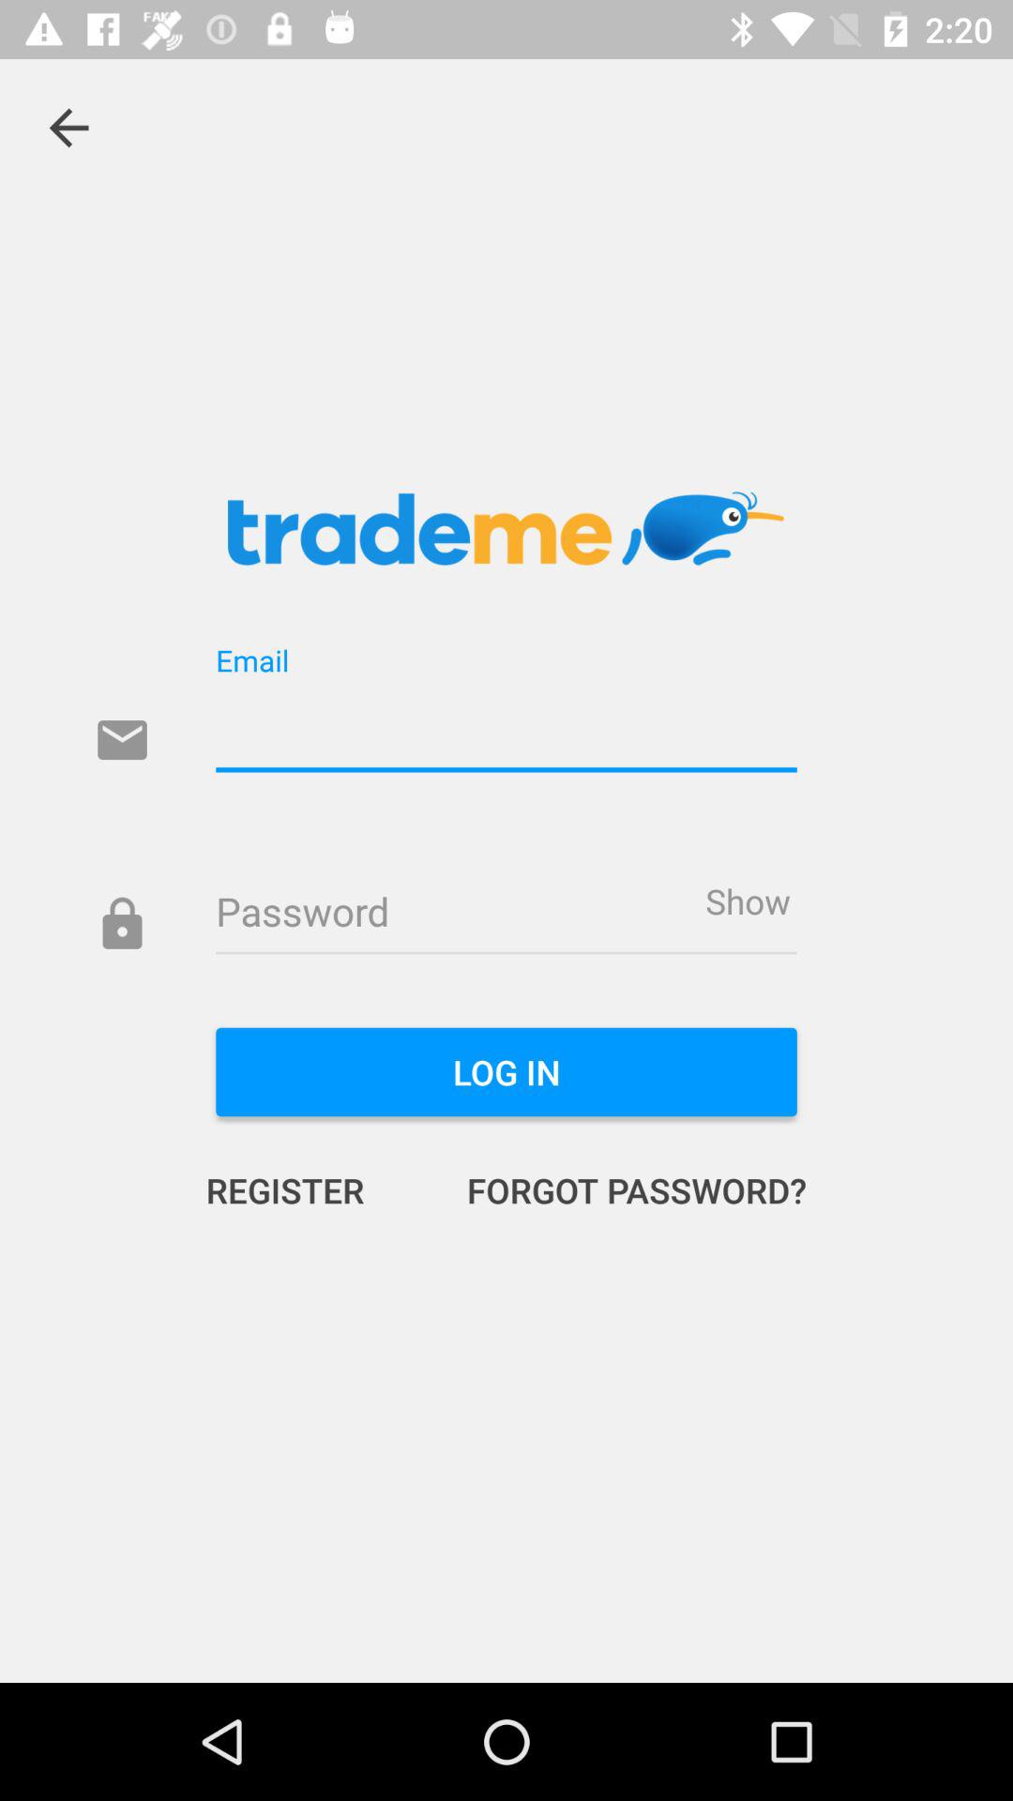 This screenshot has width=1013, height=1801. I want to click on click register icon, so click(304, 1190).